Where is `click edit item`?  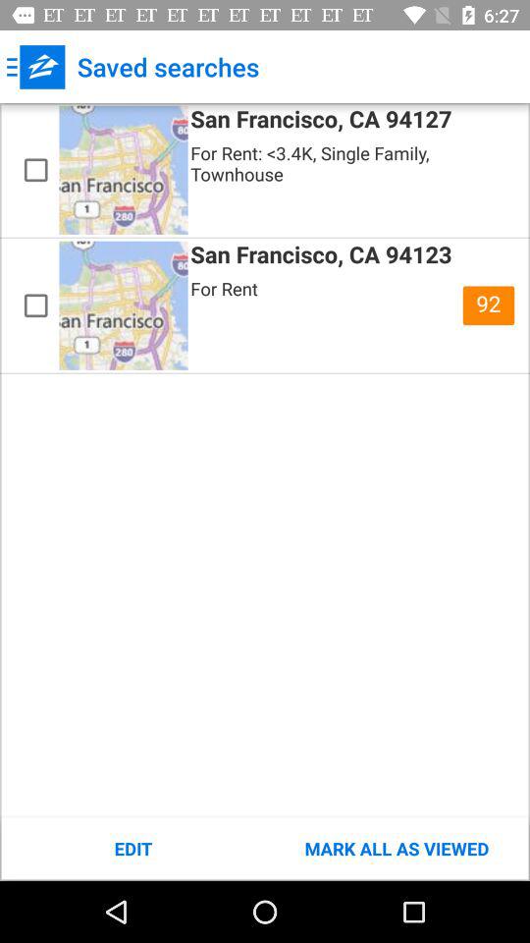 click edit item is located at coordinates (133, 849).